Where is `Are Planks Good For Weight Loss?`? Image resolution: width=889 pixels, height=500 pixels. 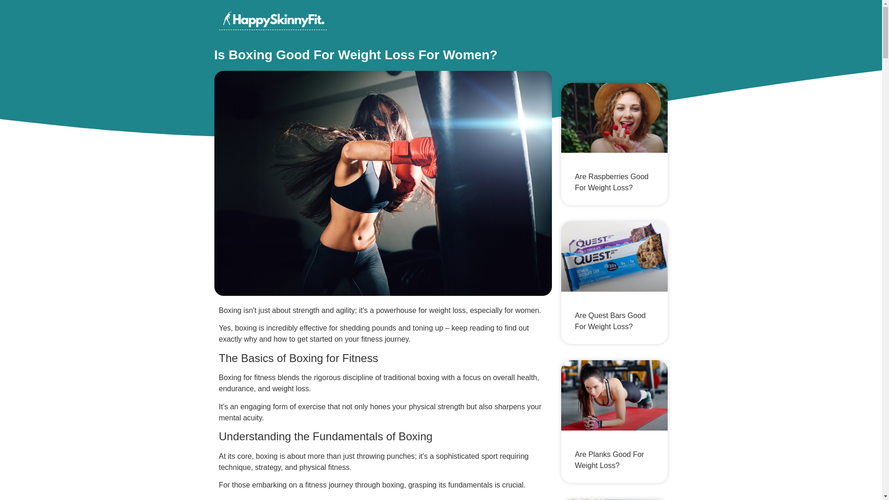 Are Planks Good For Weight Loss? is located at coordinates (609, 460).